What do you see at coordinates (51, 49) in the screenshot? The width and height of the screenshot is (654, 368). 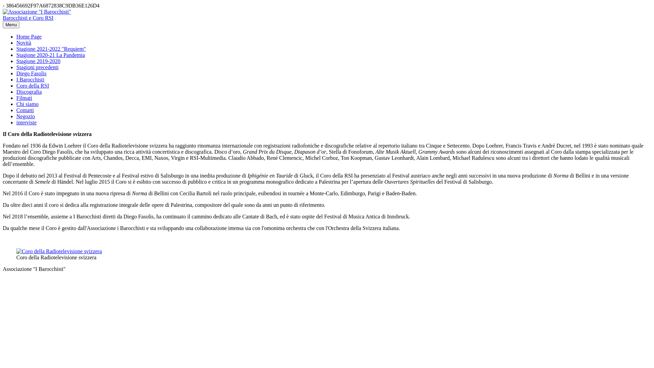 I see `Stagione 2021-2022 "Requiem"` at bounding box center [51, 49].